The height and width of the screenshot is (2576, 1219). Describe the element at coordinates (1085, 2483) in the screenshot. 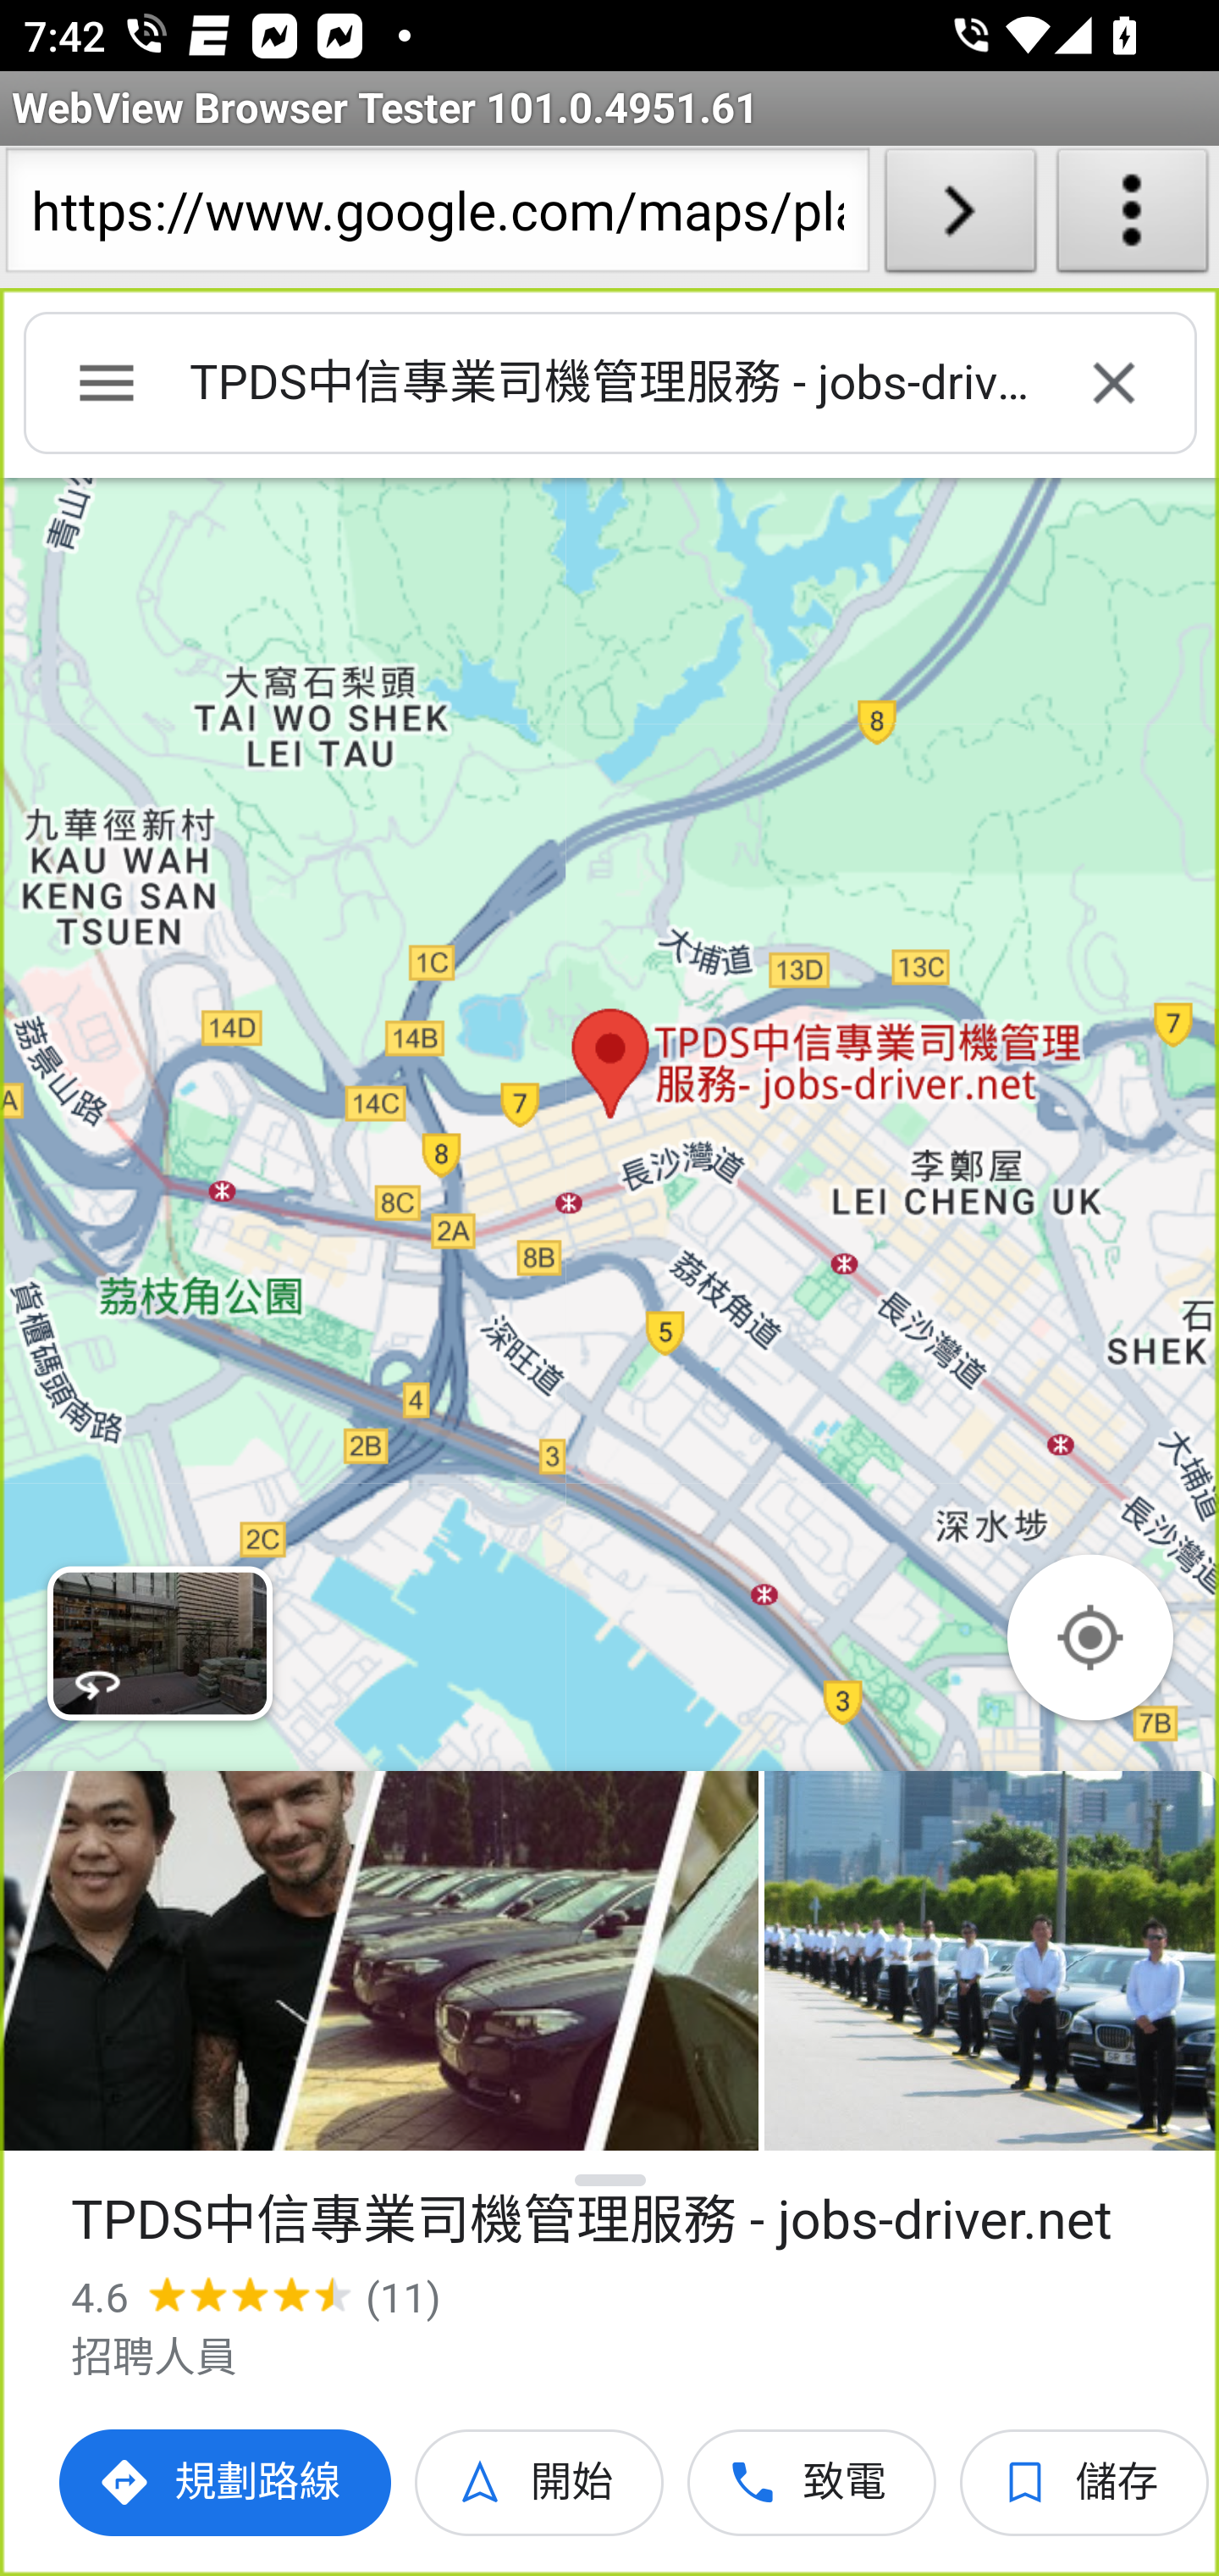

I see `將「TPDS中信專業司機管理服務 - jobs-driver.net」儲存至清單中` at that location.